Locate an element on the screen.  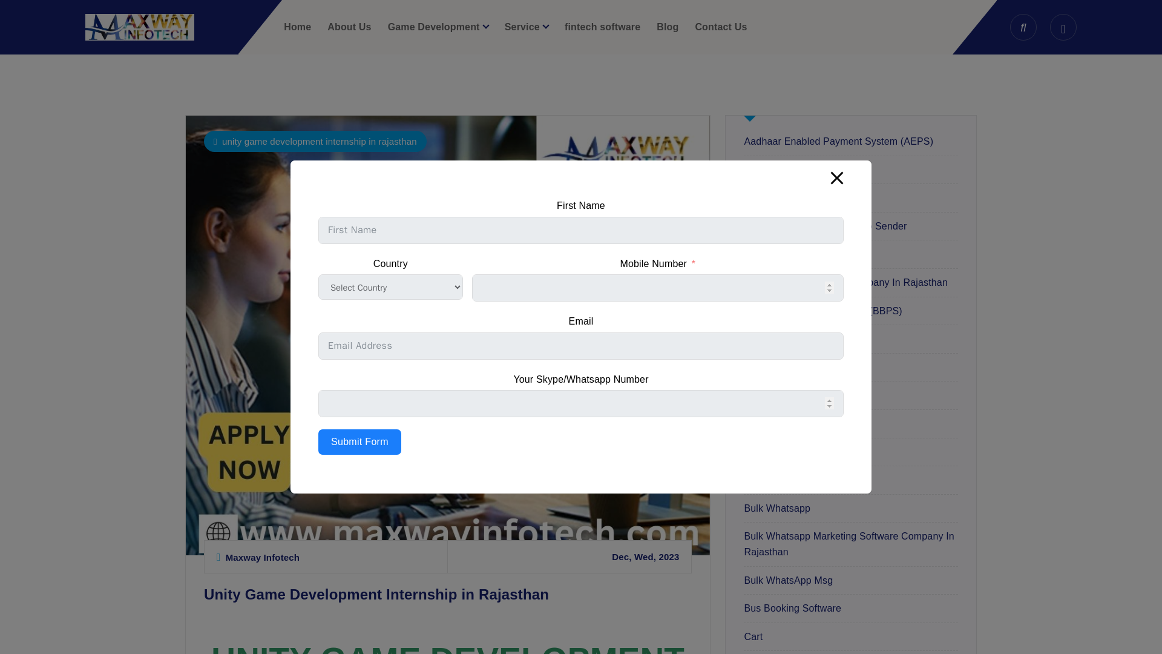
Home is located at coordinates (297, 27).